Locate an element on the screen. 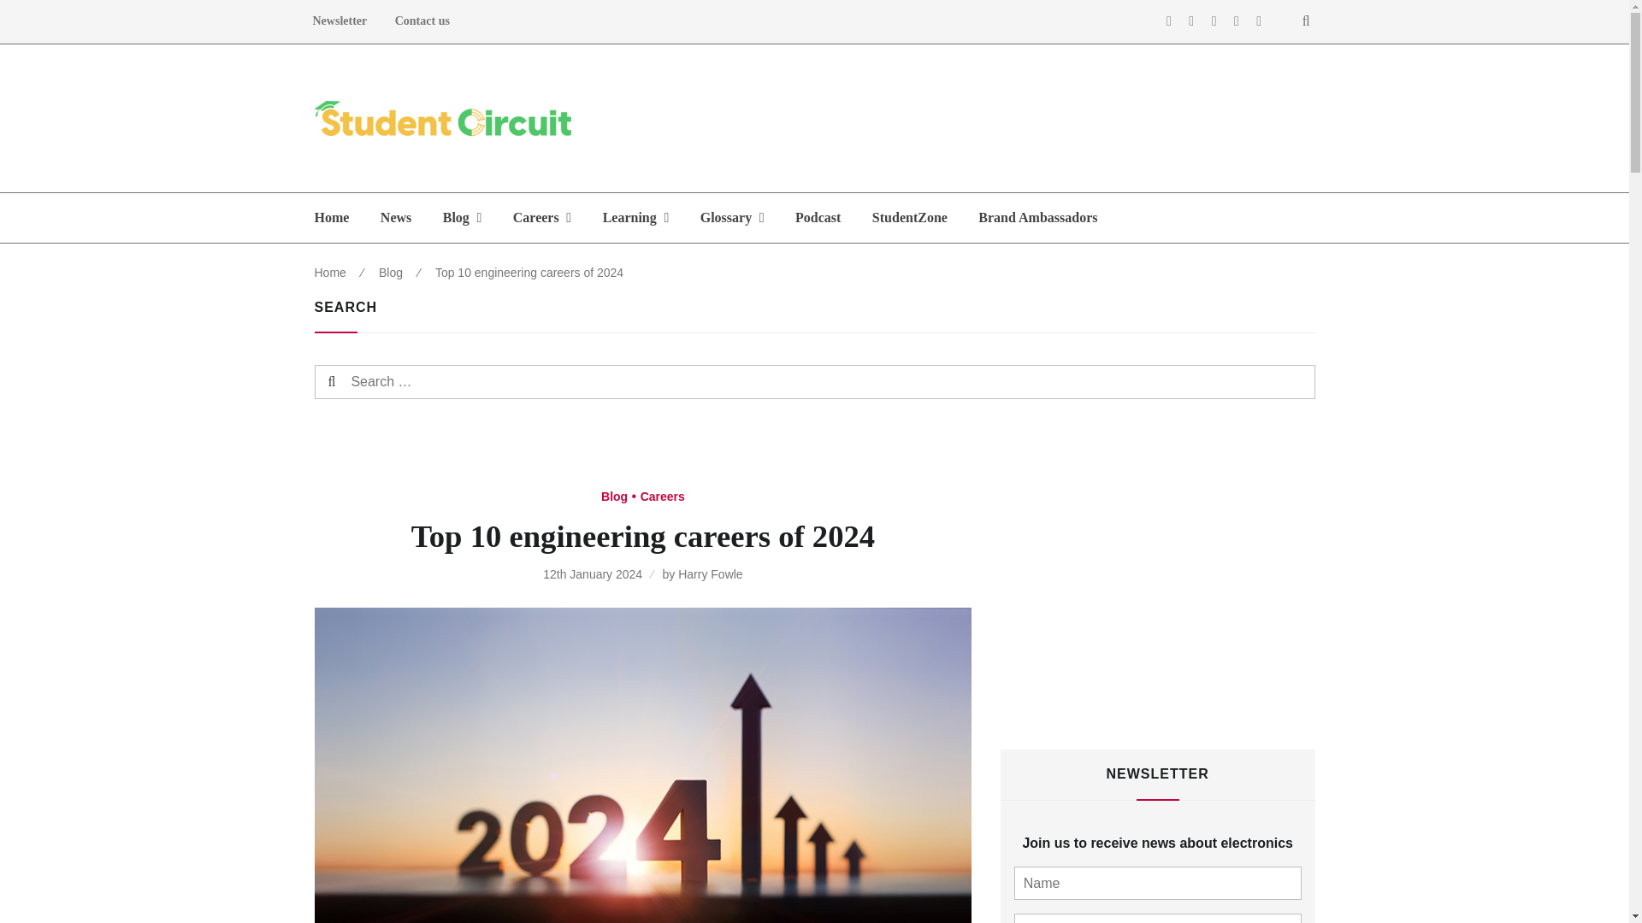 The image size is (1642, 923). Home is located at coordinates (332, 217).